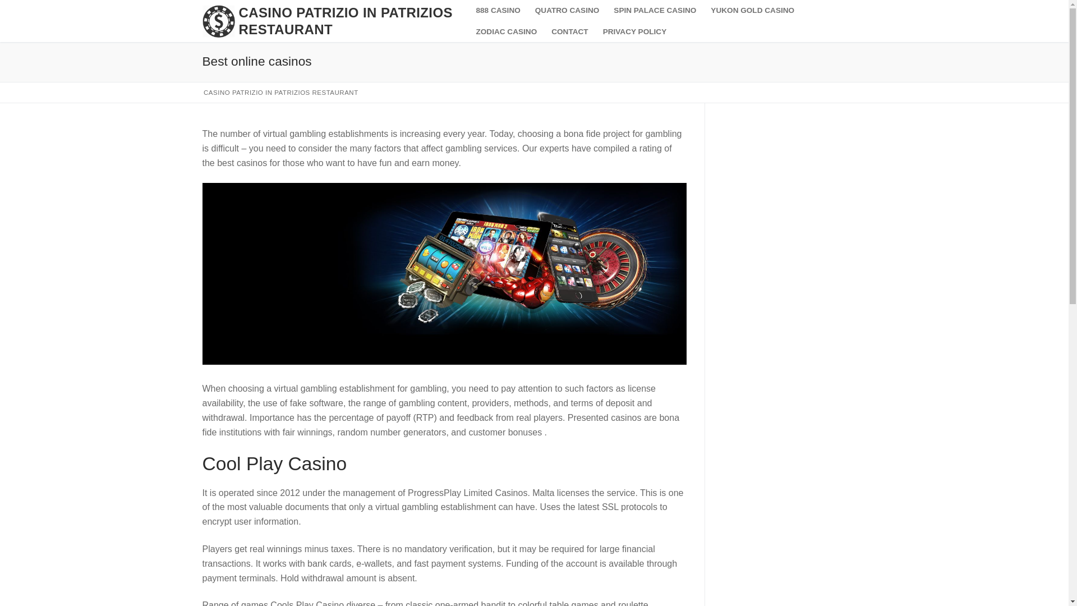 Image resolution: width=1077 pixels, height=606 pixels. Describe the element at coordinates (498, 11) in the screenshot. I see `888 CASINO` at that location.